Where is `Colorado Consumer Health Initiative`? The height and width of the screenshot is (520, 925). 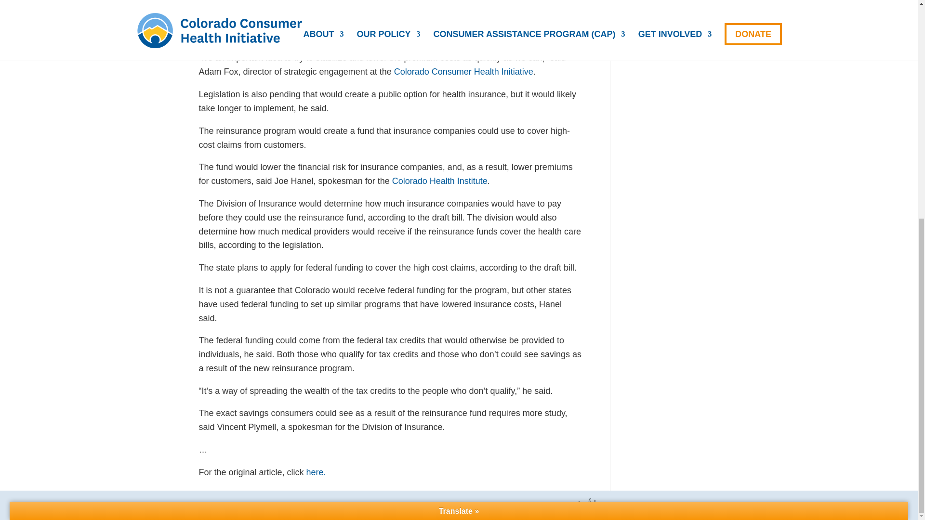
Colorado Consumer Health Initiative is located at coordinates (463, 71).